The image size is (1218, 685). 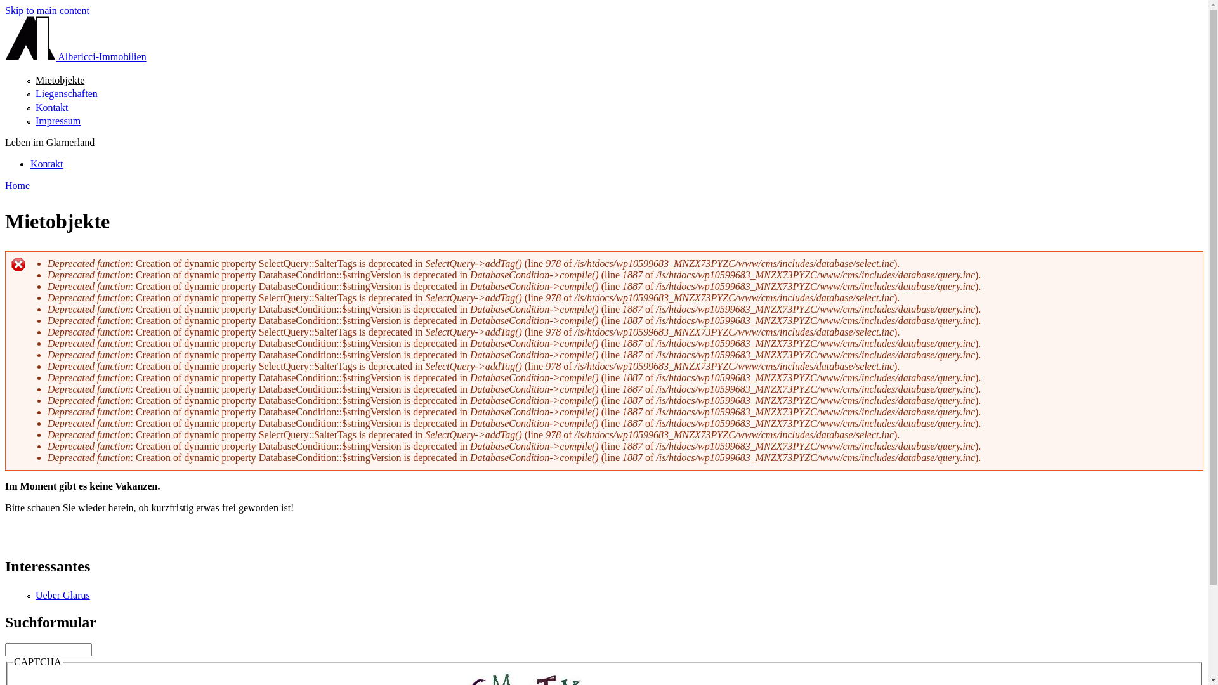 I want to click on Kontakt, so click(x=47, y=164).